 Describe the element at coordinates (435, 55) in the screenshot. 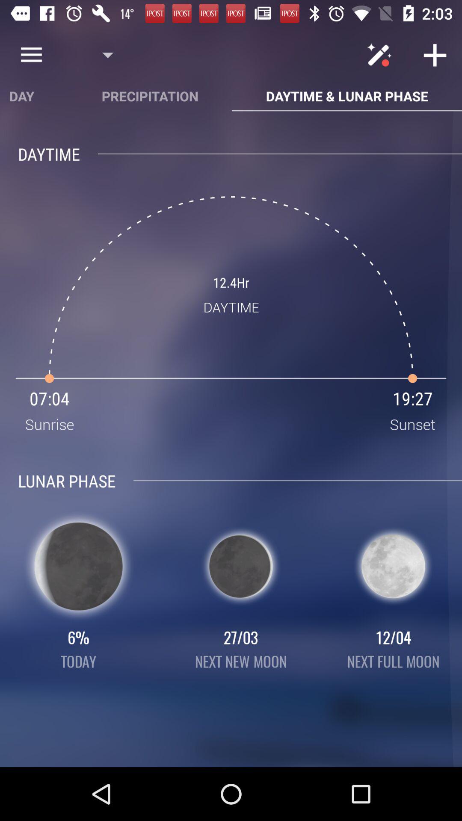

I see `go to ` at that location.